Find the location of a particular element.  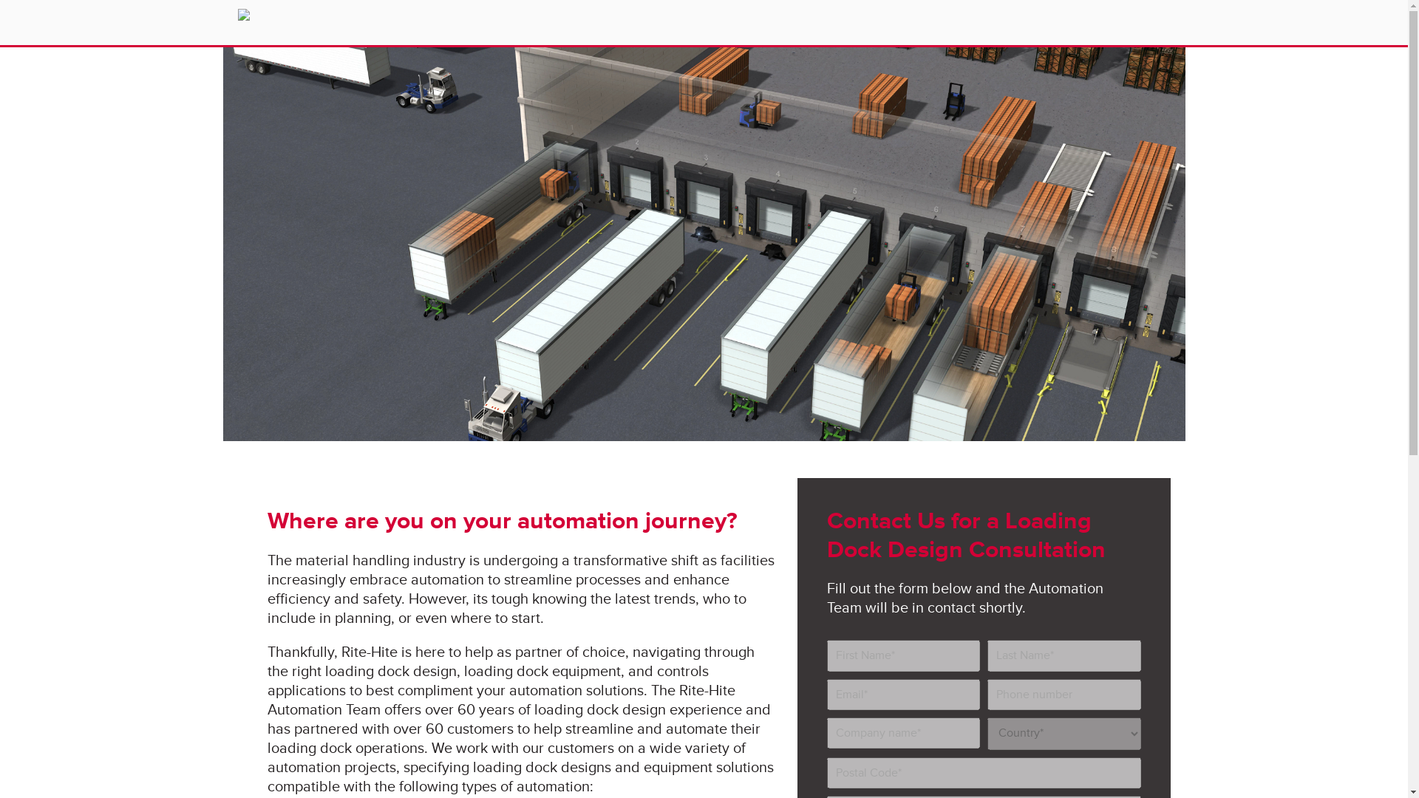

PRIVACY POLICY is located at coordinates (318, 706).